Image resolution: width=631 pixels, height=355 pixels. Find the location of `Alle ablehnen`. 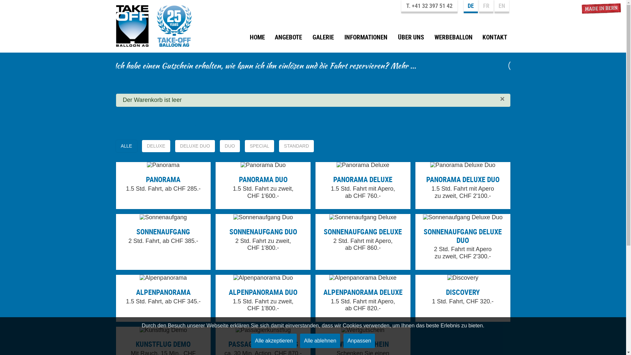

Alle ablehnen is located at coordinates (320, 341).